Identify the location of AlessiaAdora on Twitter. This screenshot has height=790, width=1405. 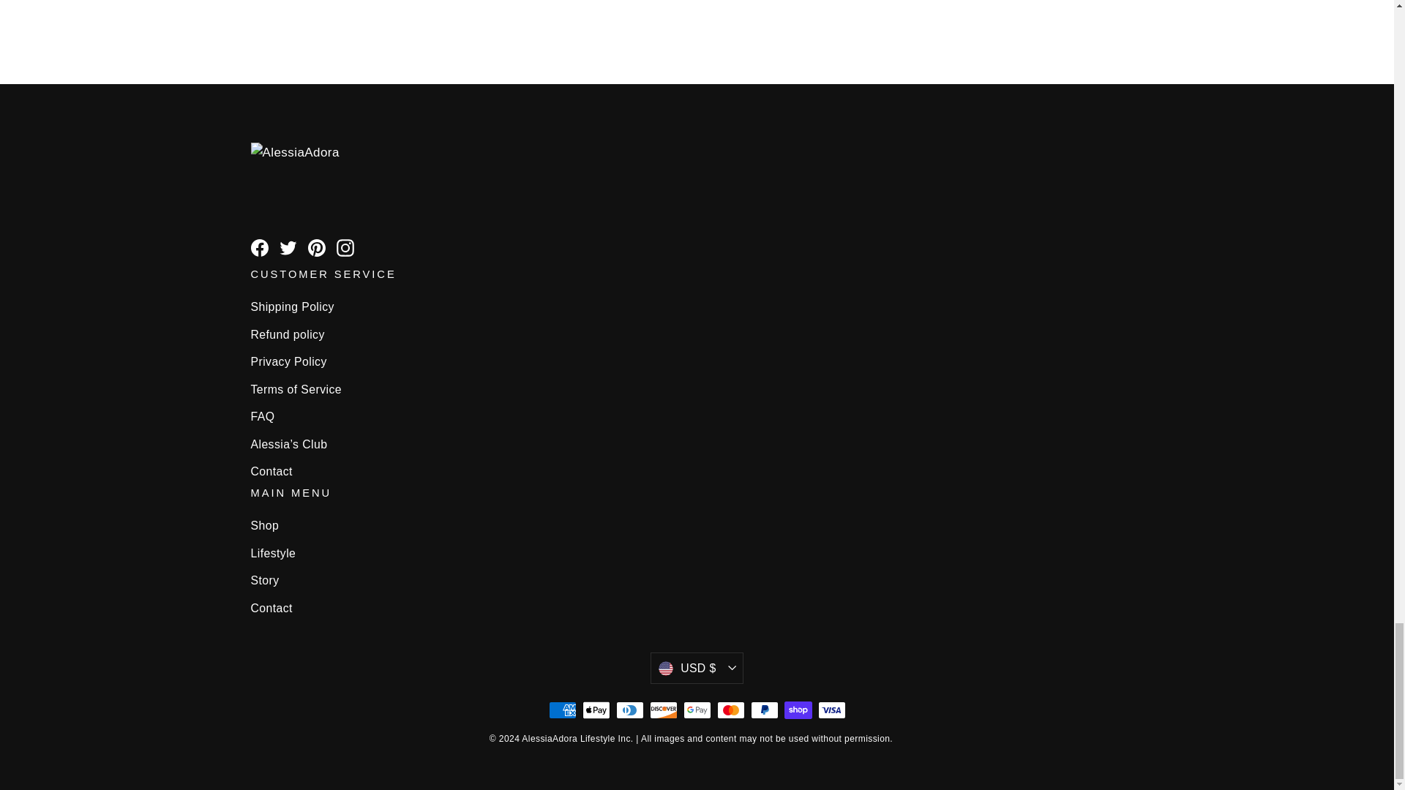
(288, 247).